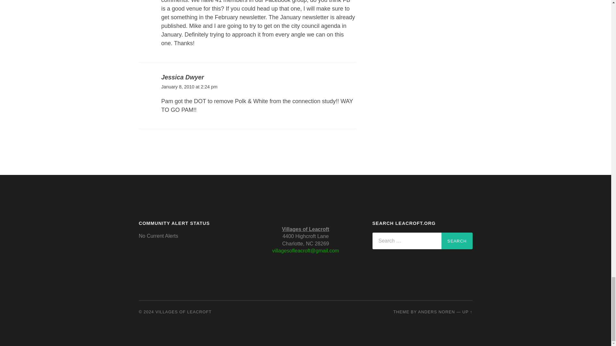  I want to click on To the top, so click(467, 311).